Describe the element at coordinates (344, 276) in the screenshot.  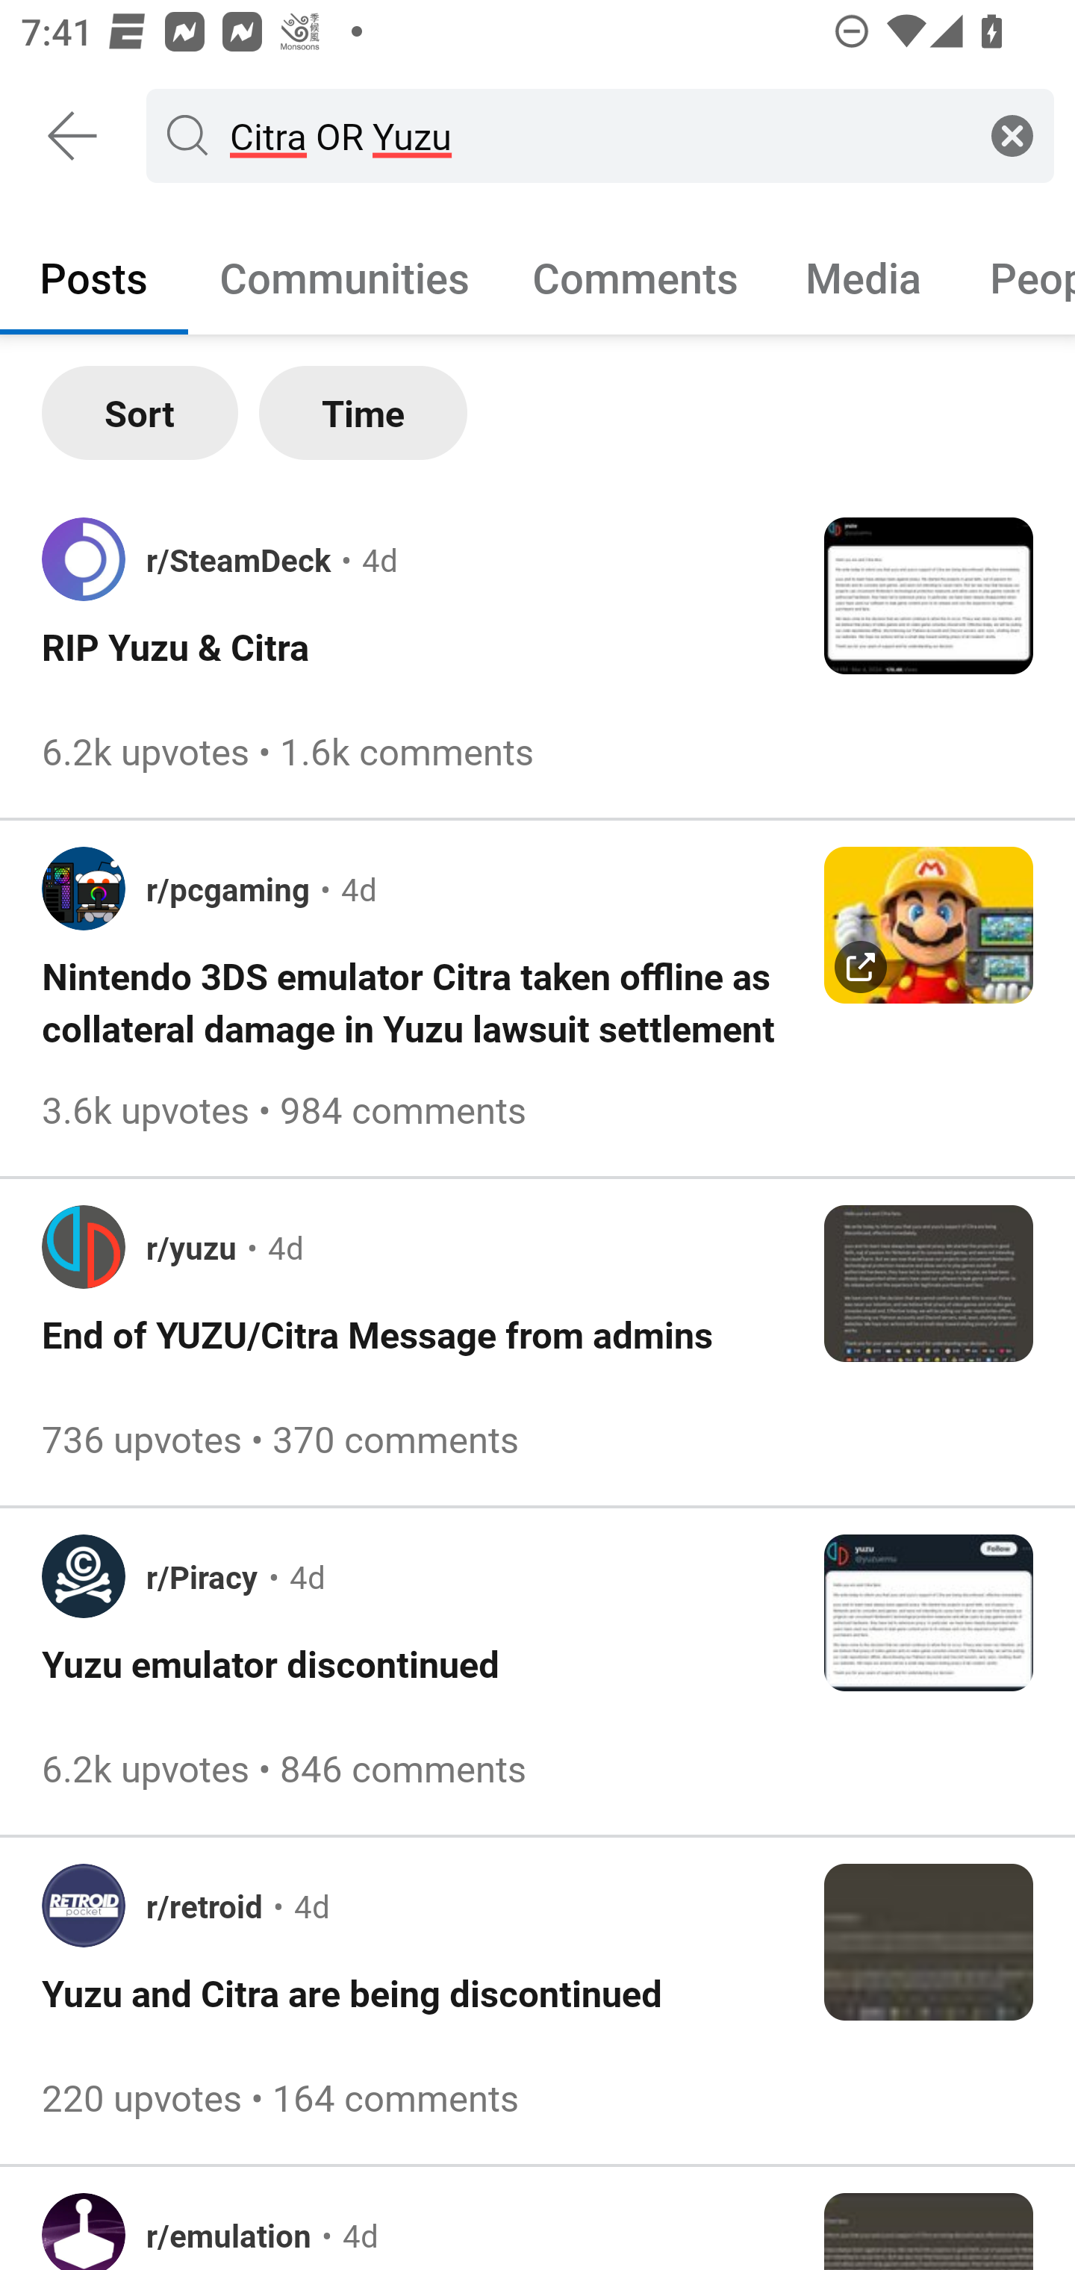
I see `Communities` at that location.